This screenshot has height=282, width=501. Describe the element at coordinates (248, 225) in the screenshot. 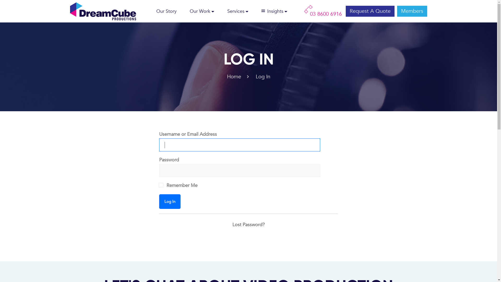

I see `Lost Password?` at that location.